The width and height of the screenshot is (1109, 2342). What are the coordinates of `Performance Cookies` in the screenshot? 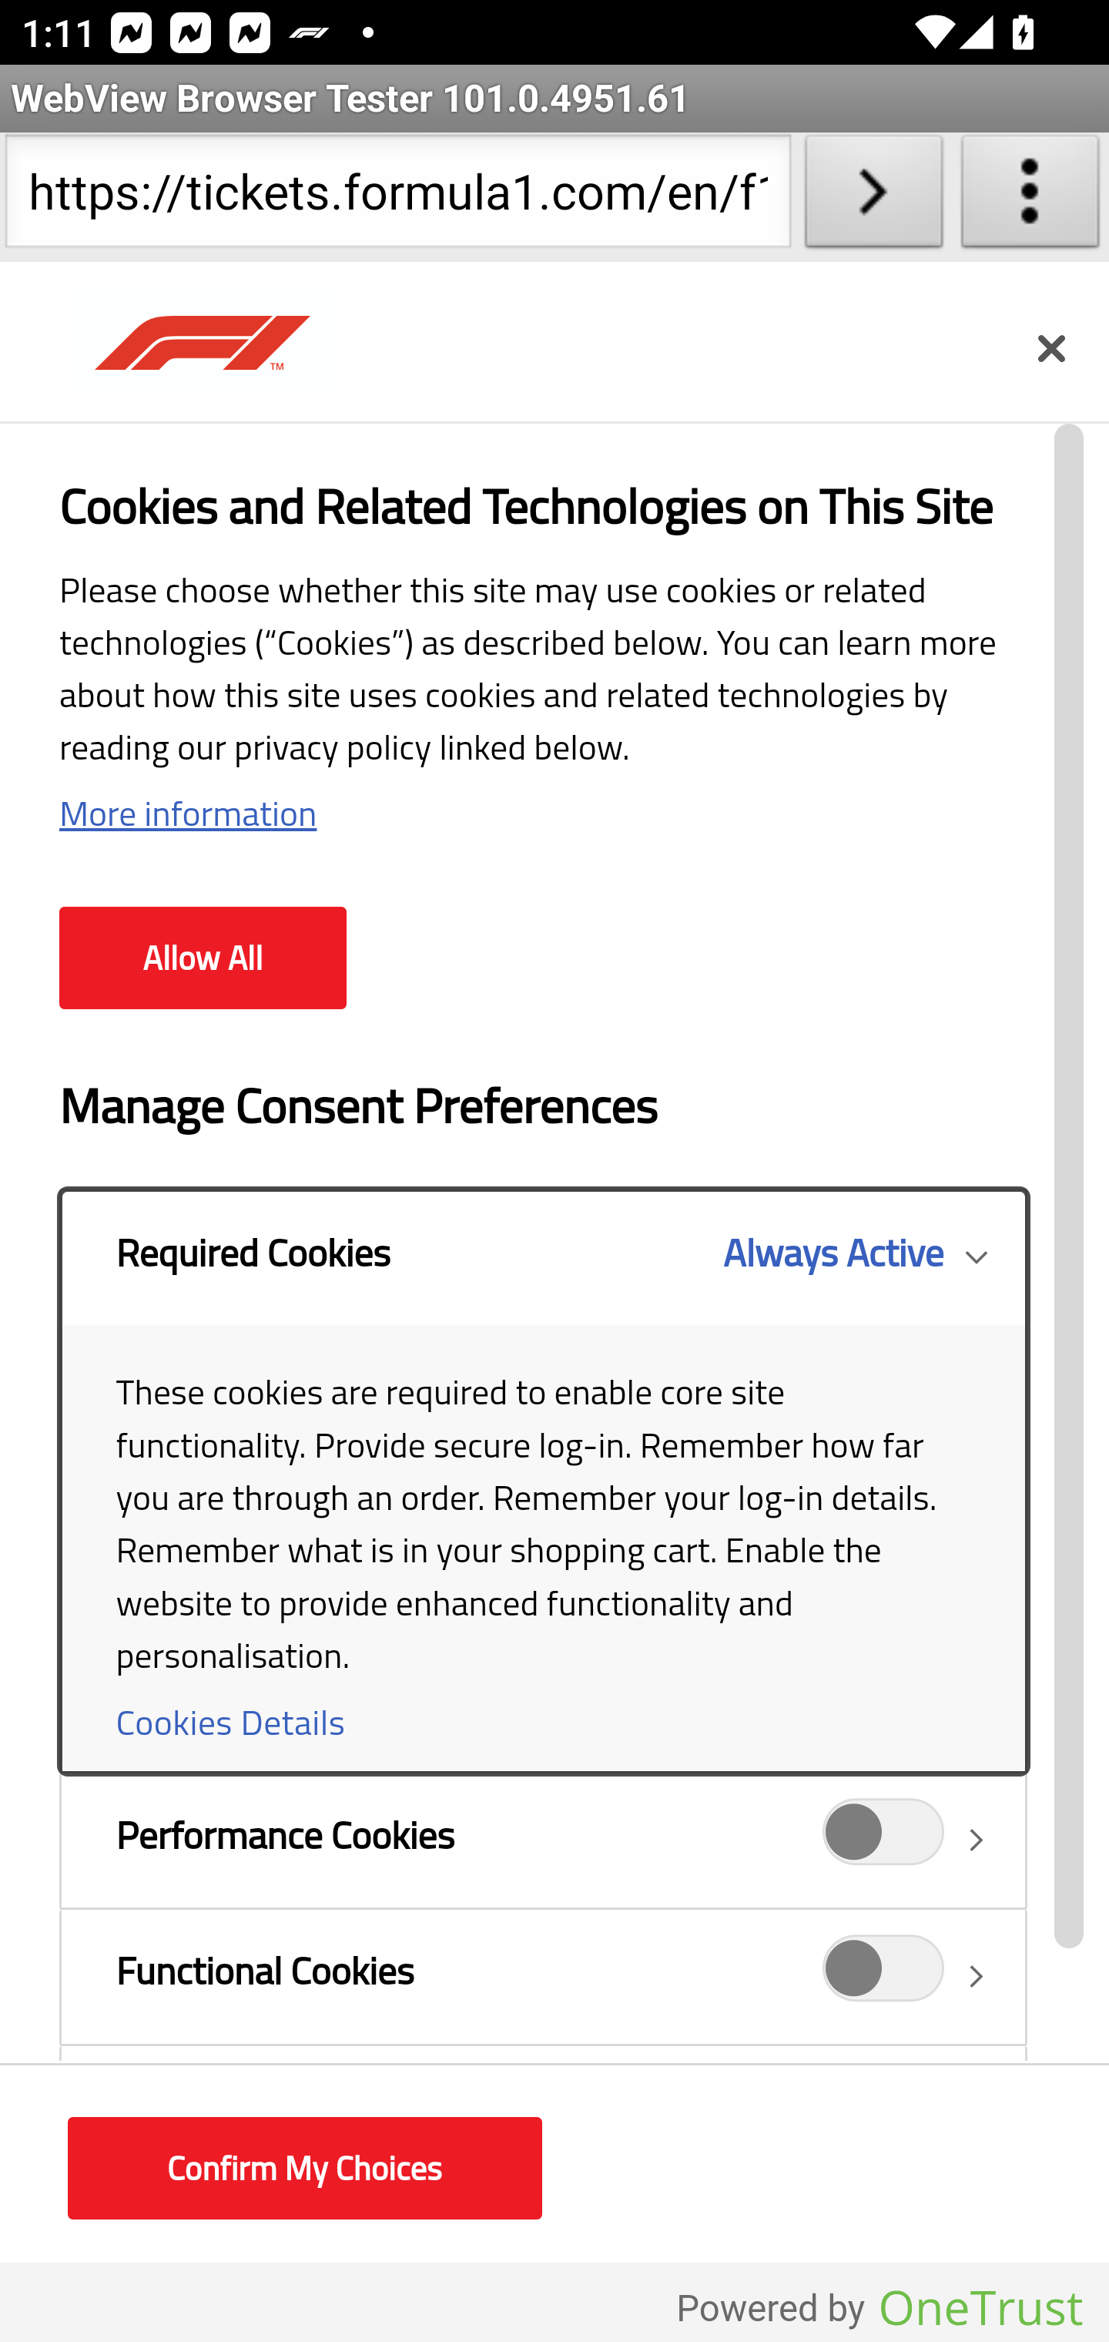 It's located at (884, 1840).